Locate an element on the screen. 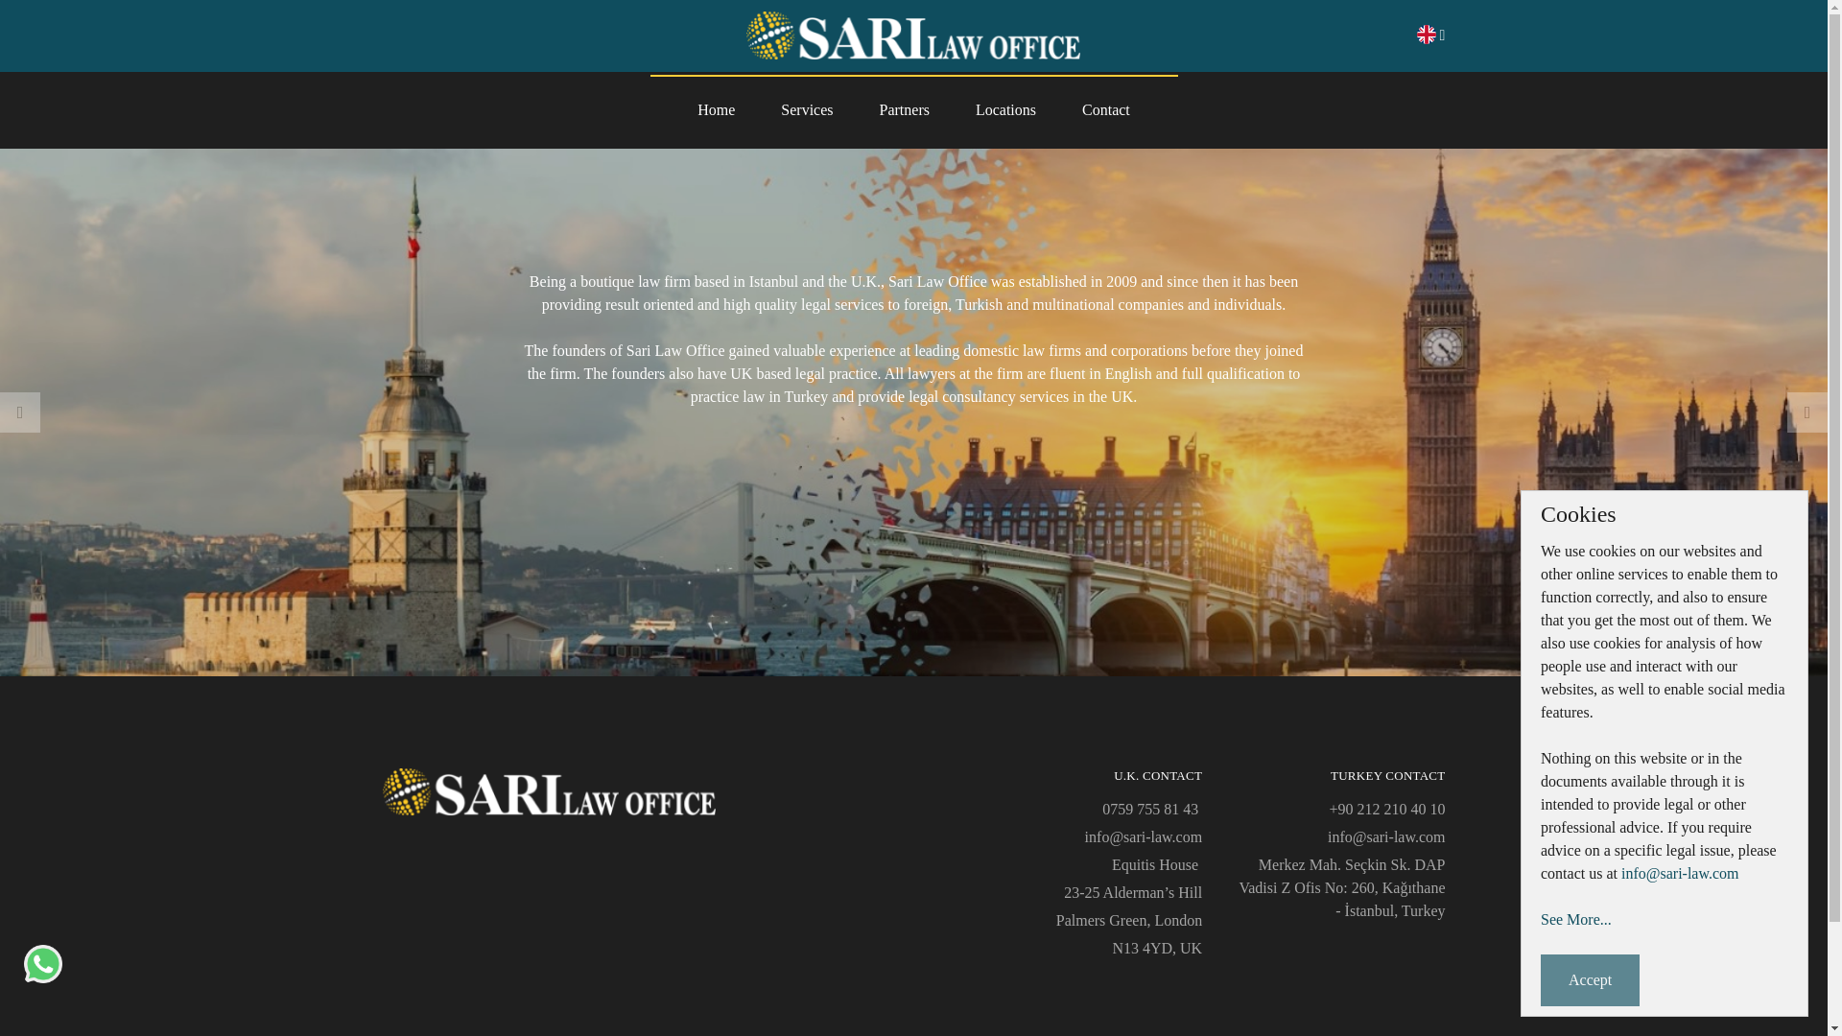 The image size is (1842, 1036). Services is located at coordinates (806, 109).